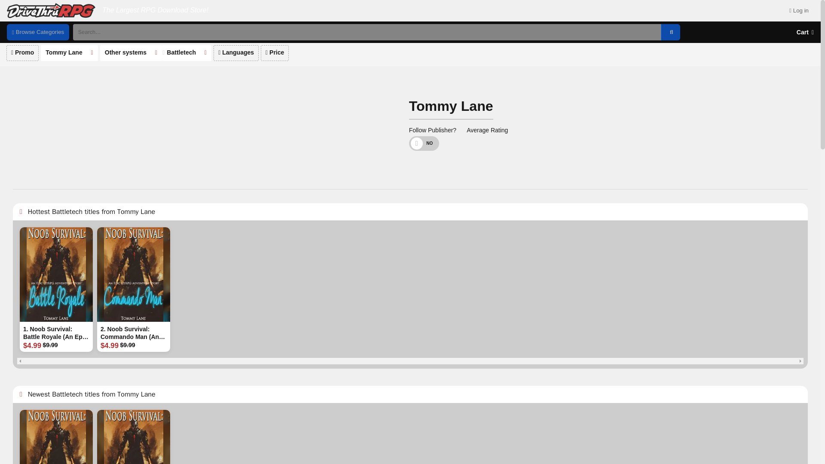  I want to click on Tommy Lane, so click(64, 52).